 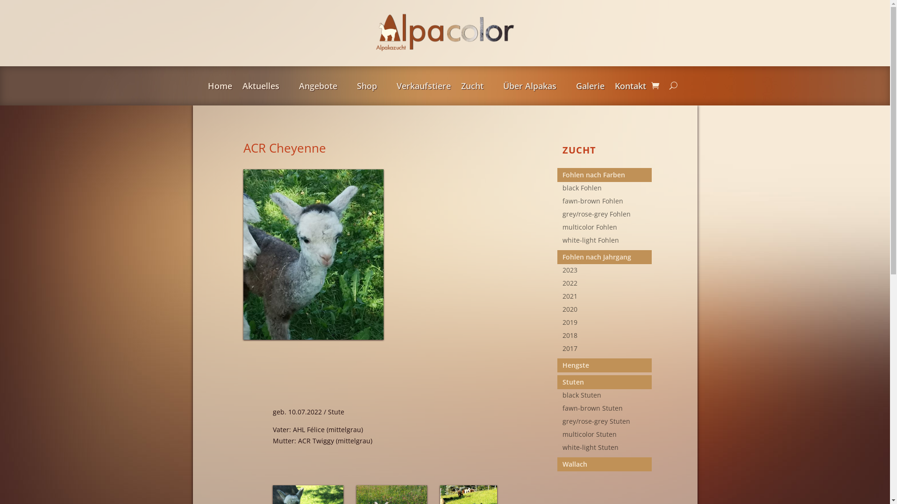 I want to click on Shop, so click(x=372, y=88).